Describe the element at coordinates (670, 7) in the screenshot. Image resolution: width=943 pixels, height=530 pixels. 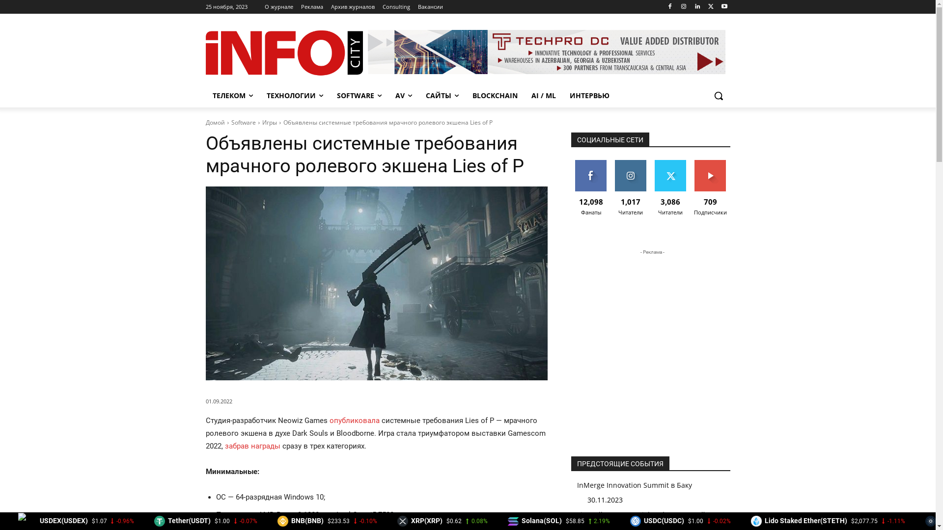
I see `Facebook` at that location.